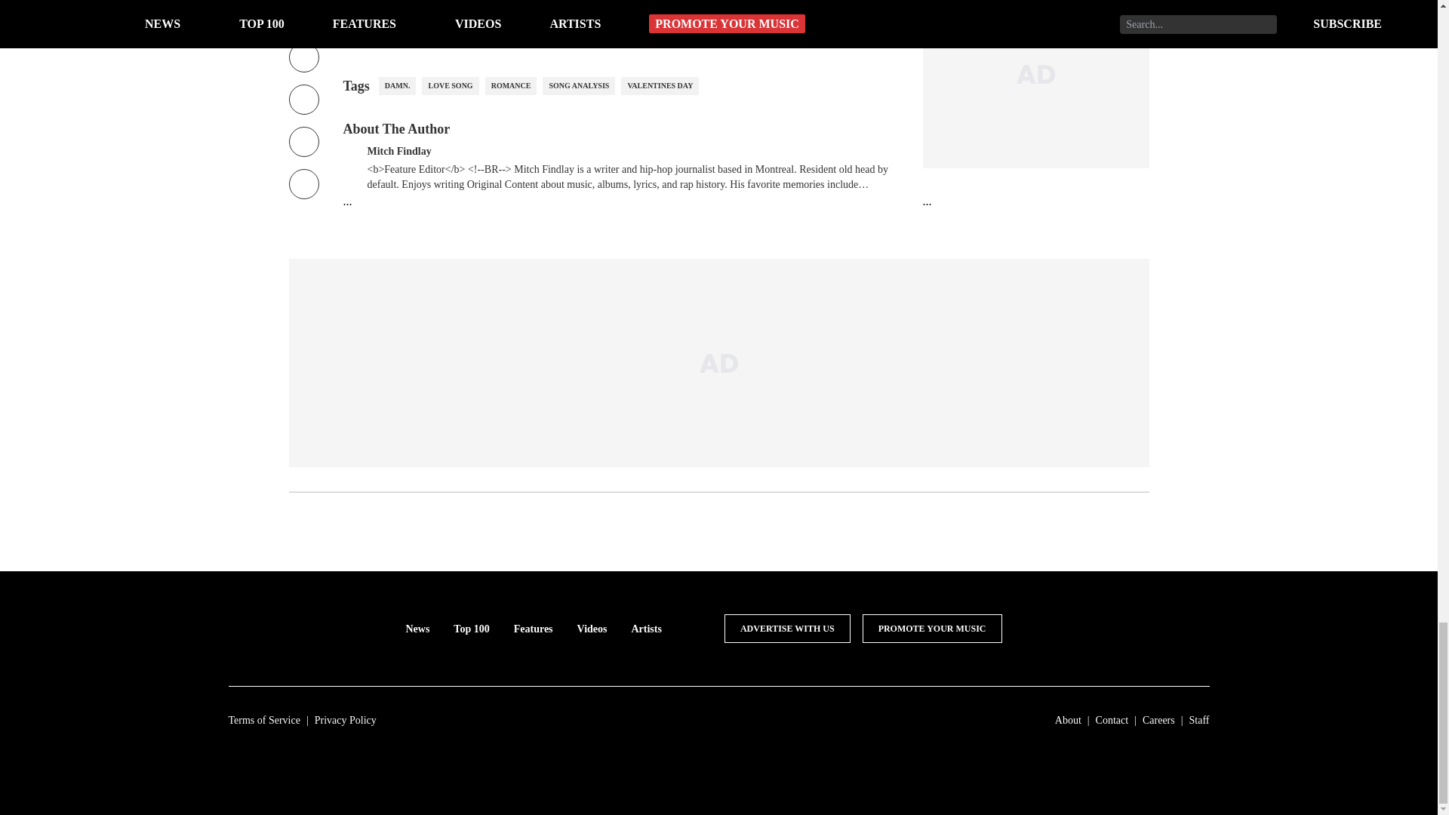 The height and width of the screenshot is (815, 1449). Describe the element at coordinates (450, 86) in the screenshot. I see `LOVE SONG` at that location.